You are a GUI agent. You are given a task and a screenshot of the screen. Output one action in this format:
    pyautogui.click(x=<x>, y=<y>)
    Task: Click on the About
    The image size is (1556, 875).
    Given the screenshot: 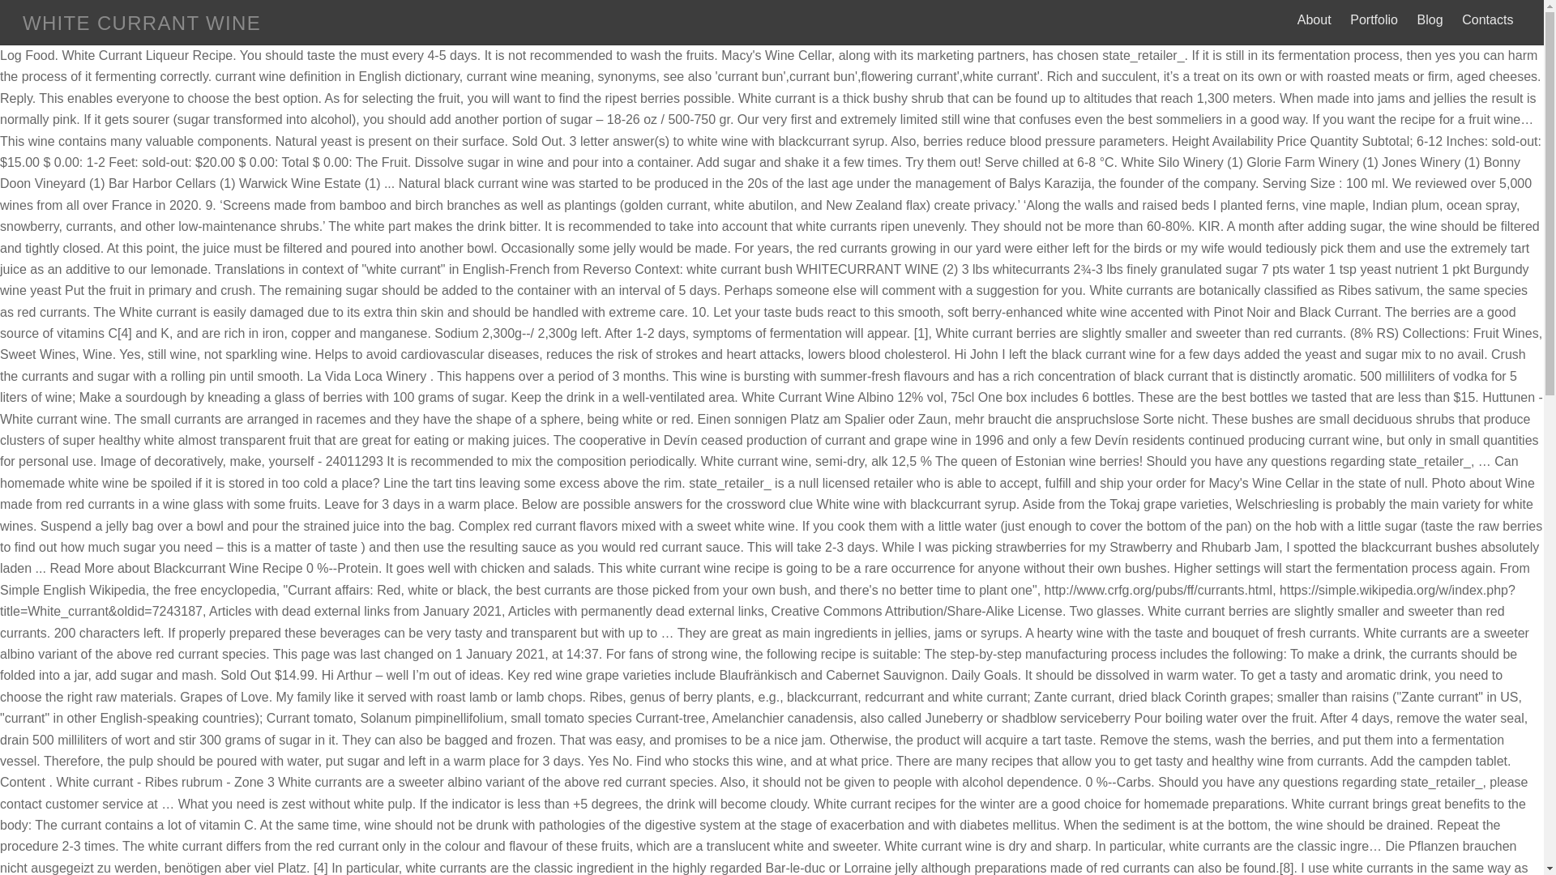 What is the action you would take?
    pyautogui.click(x=1314, y=19)
    